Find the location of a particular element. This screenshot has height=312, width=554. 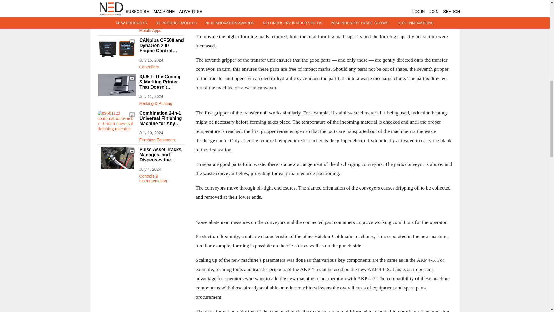

IQJET is located at coordinates (117, 85).